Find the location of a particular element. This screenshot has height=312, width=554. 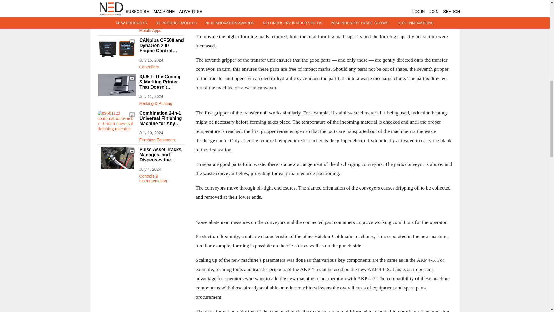

IQJET is located at coordinates (117, 85).